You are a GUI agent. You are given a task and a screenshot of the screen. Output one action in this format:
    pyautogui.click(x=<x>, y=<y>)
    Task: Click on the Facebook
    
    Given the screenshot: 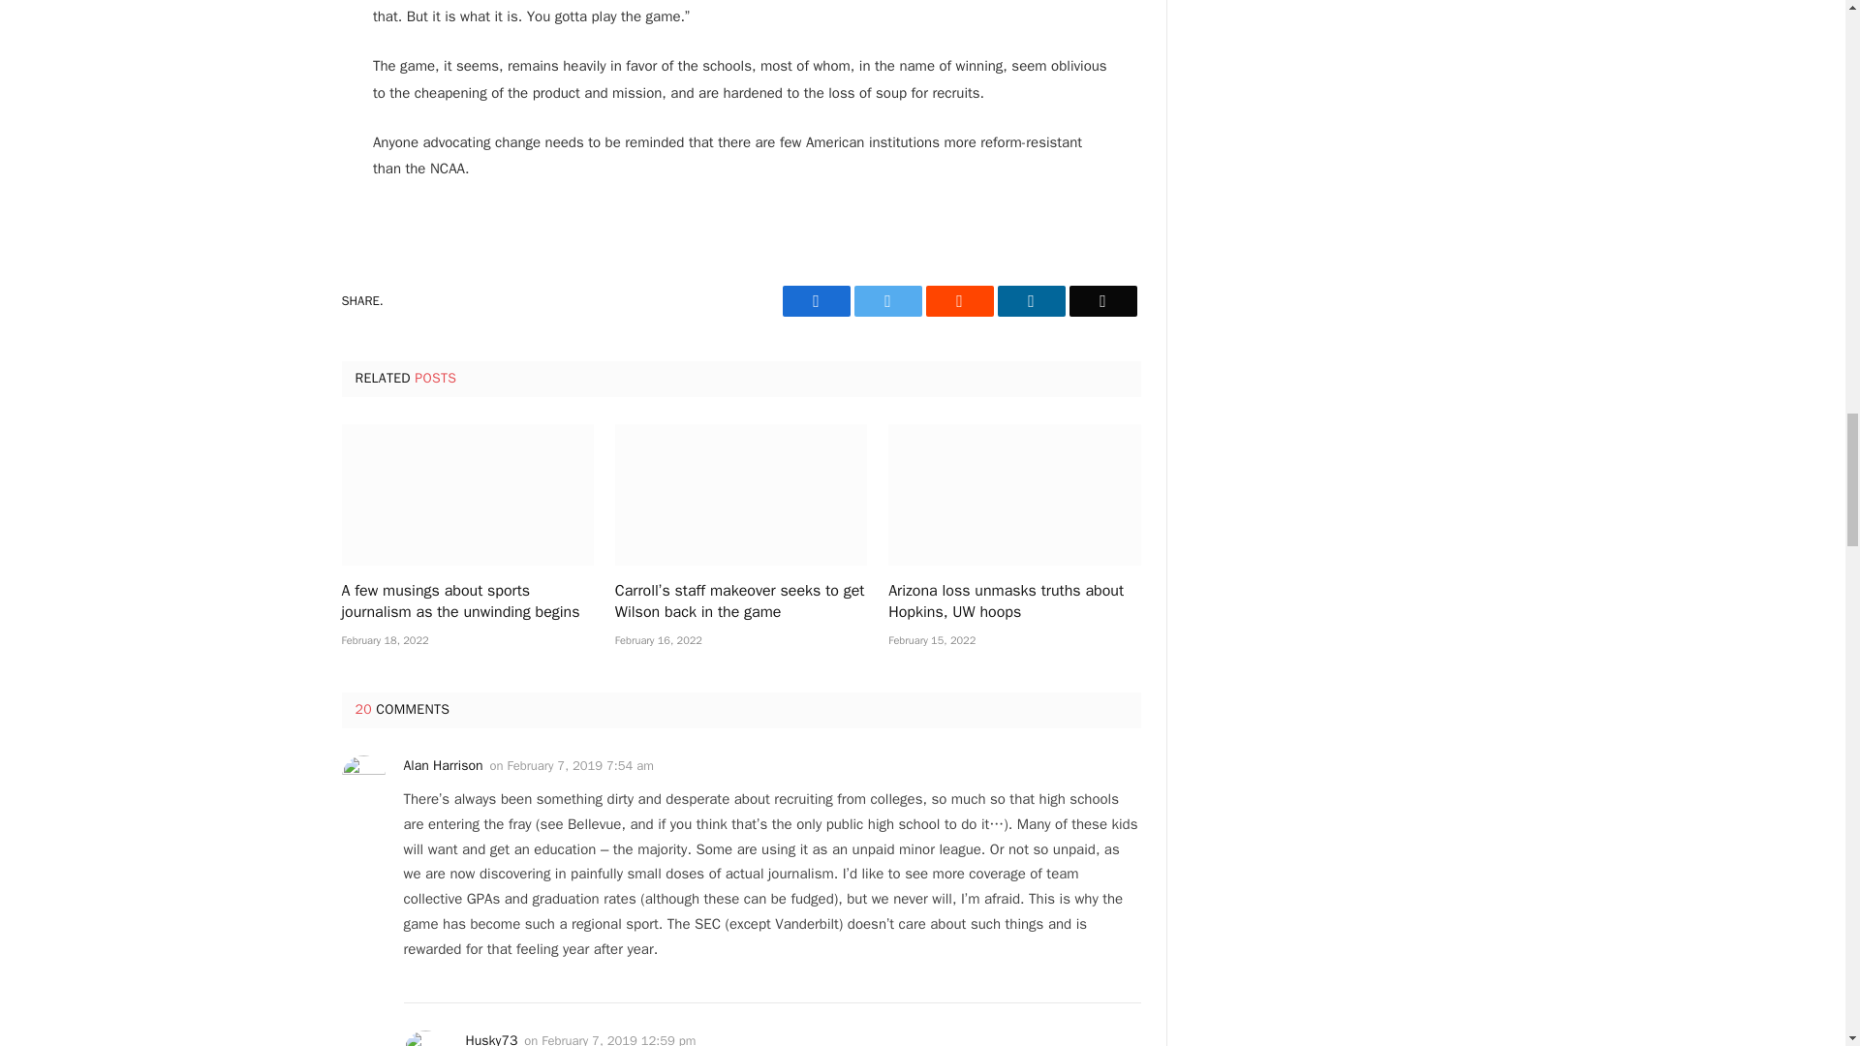 What is the action you would take?
    pyautogui.click(x=816, y=300)
    